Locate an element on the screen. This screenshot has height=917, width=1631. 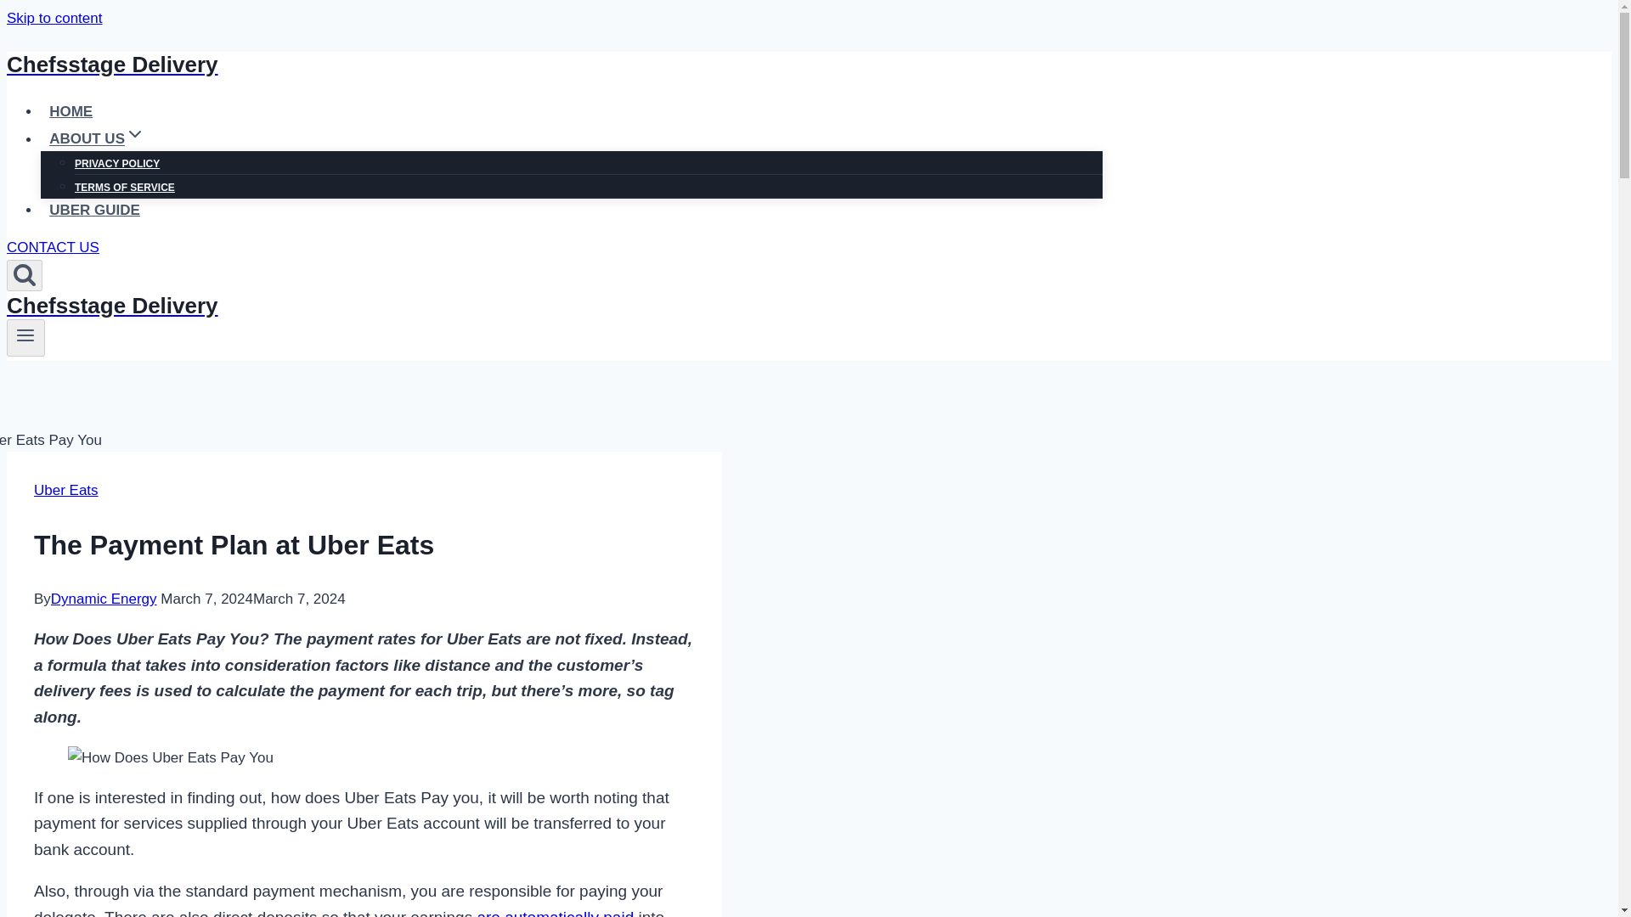
Chefsstage Delivery is located at coordinates (554, 65).